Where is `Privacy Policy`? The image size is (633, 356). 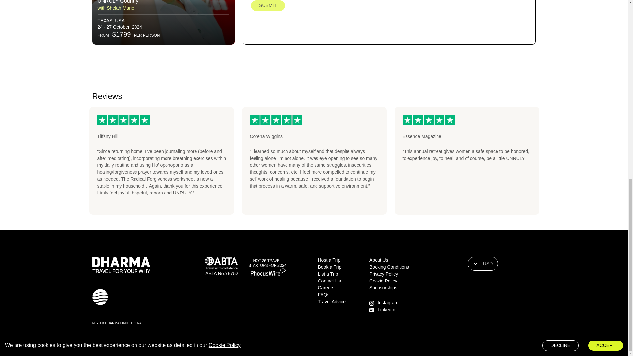
Privacy Policy is located at coordinates (383, 274).